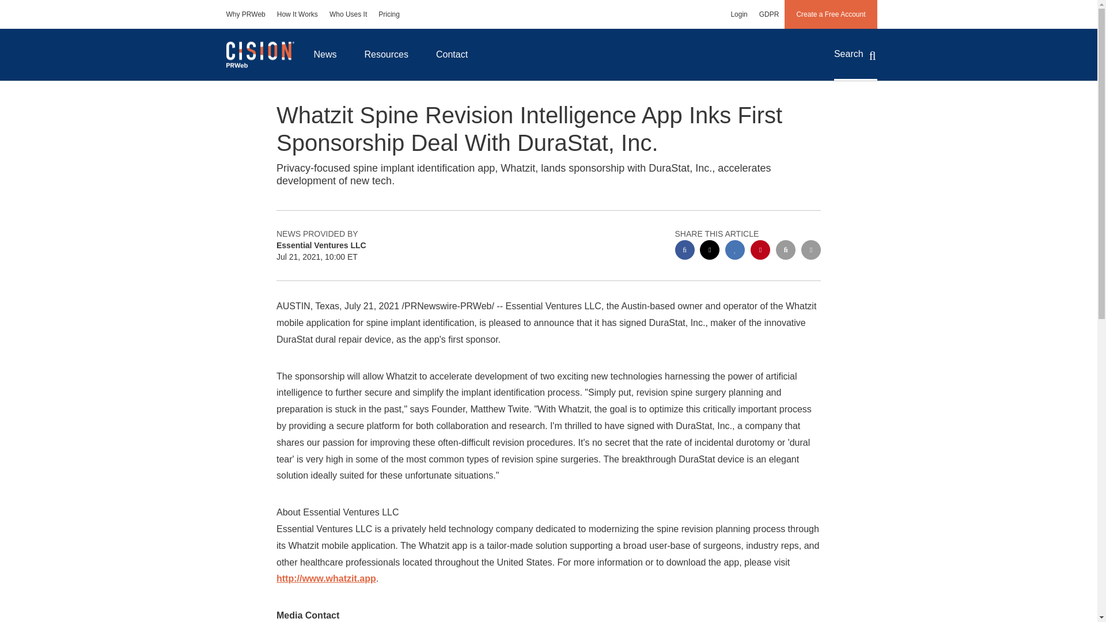 Image resolution: width=1106 pixels, height=622 pixels. Describe the element at coordinates (325, 54) in the screenshot. I see `News` at that location.